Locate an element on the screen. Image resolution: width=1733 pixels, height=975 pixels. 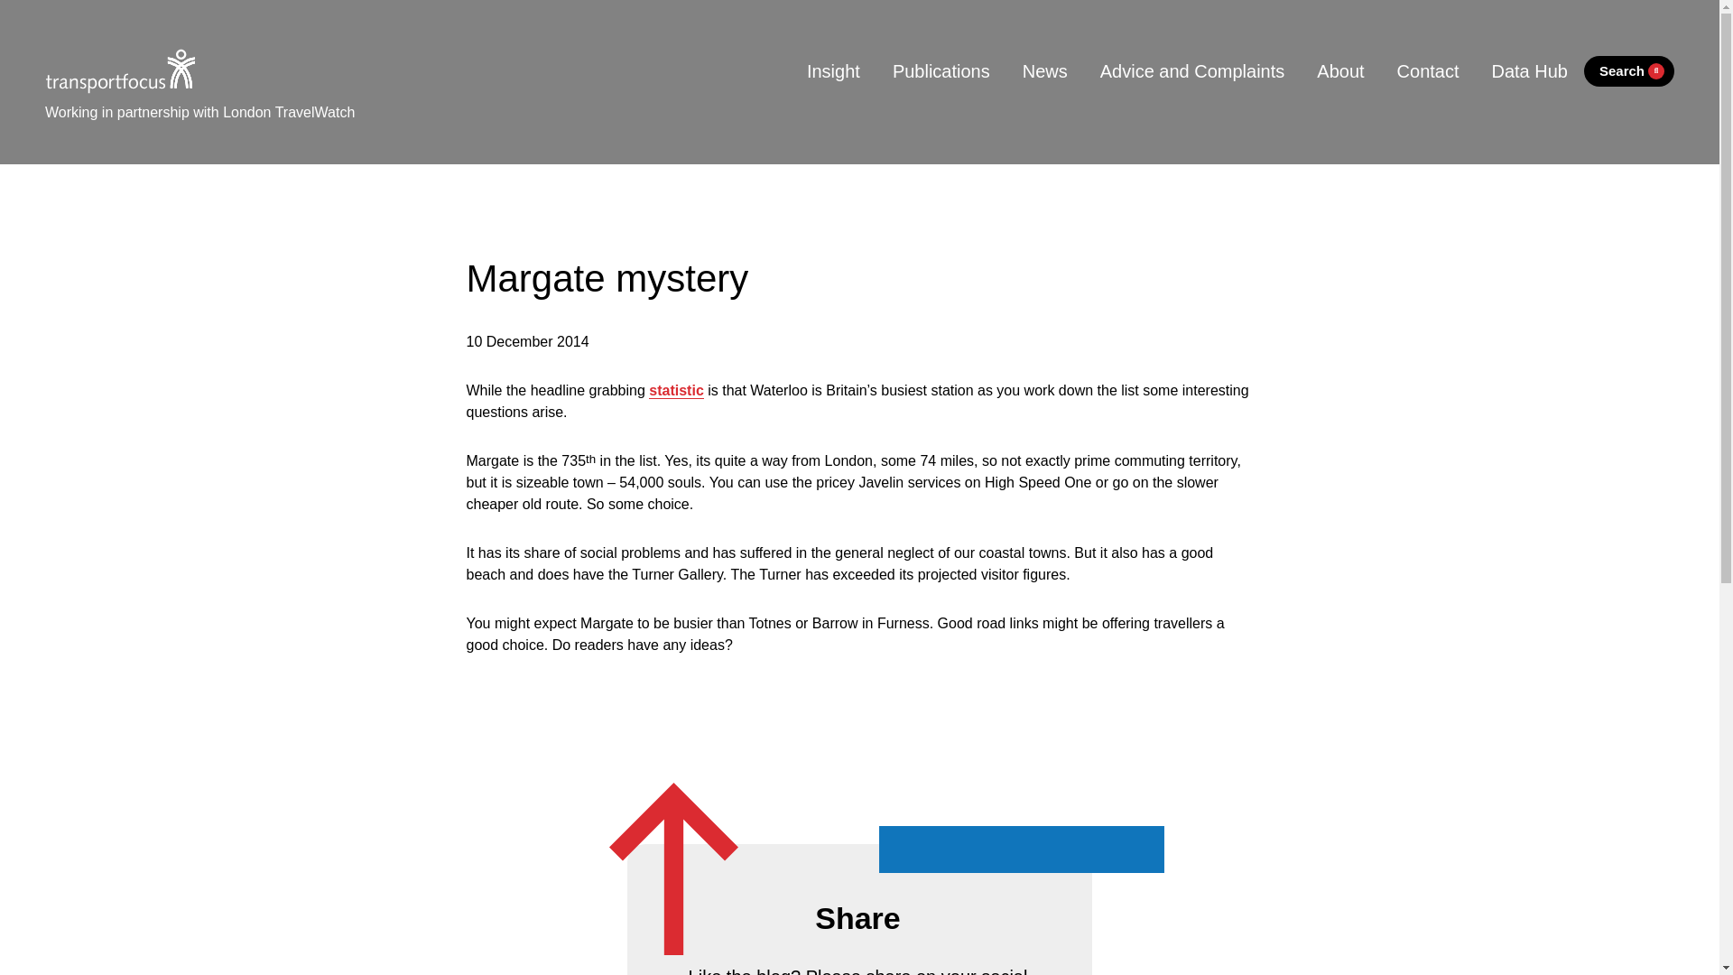
Advice and Complaints is located at coordinates (1192, 70).